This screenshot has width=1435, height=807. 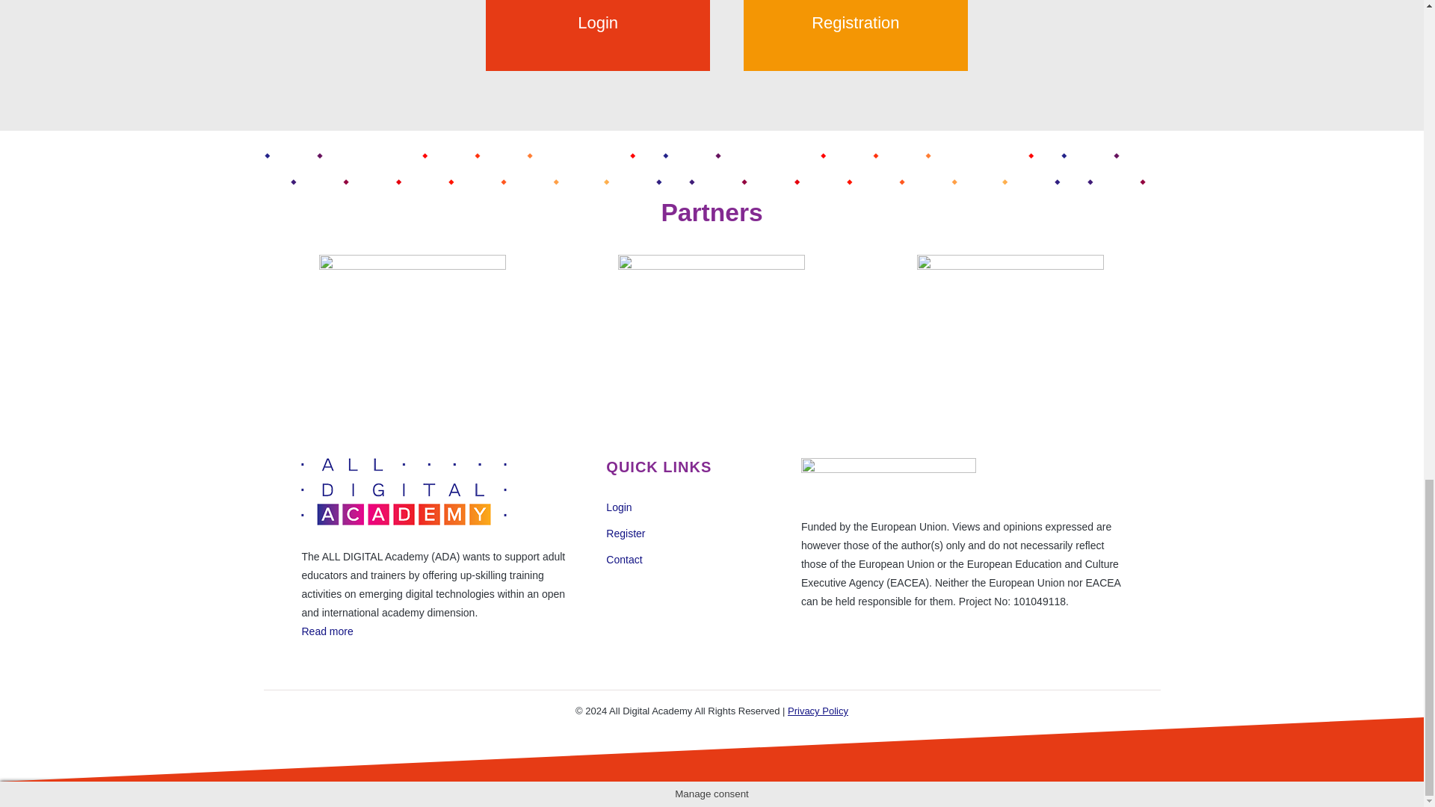 I want to click on Login, so click(x=618, y=506).